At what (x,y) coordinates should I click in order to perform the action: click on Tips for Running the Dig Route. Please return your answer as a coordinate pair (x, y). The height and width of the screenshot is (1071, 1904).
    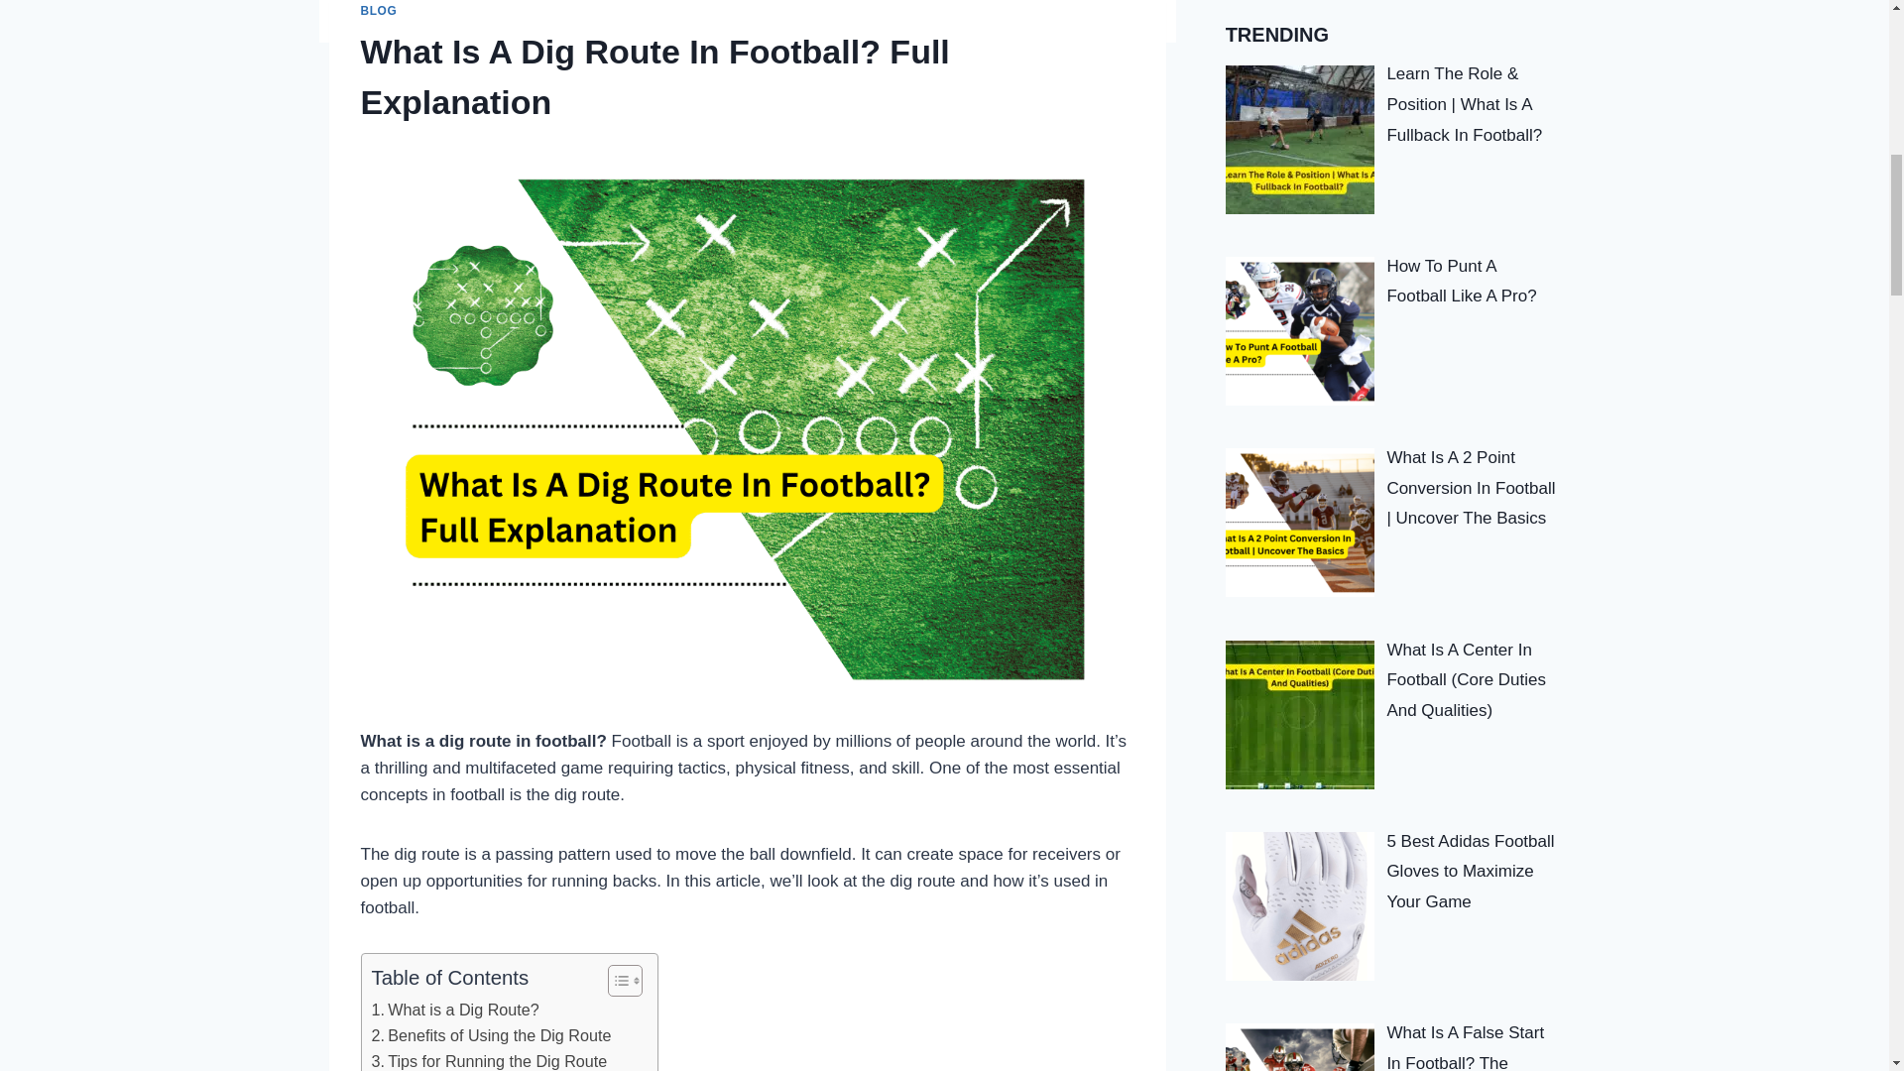
    Looking at the image, I should click on (489, 1060).